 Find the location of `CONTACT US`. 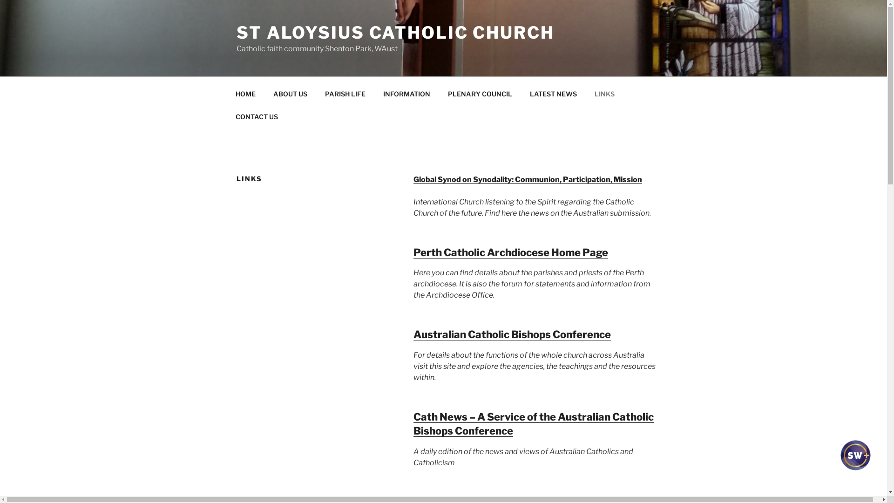

CONTACT US is located at coordinates (257, 116).